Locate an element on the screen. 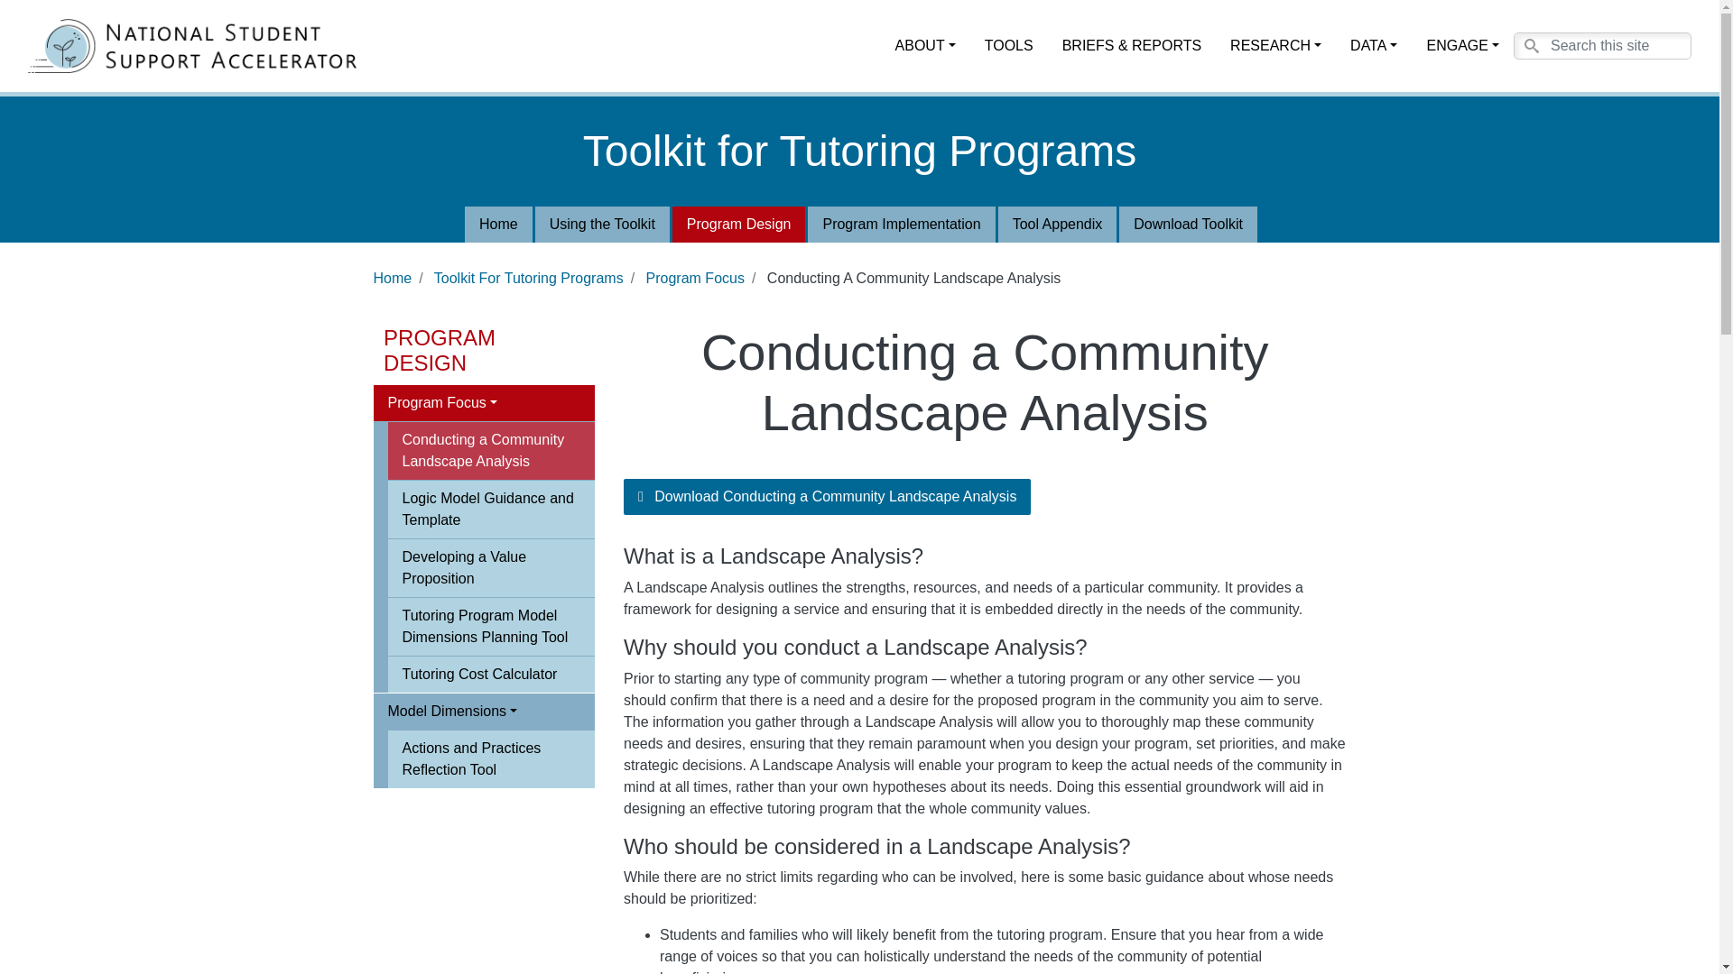 Image resolution: width=1733 pixels, height=974 pixels. Program Implementation is located at coordinates (901, 224).